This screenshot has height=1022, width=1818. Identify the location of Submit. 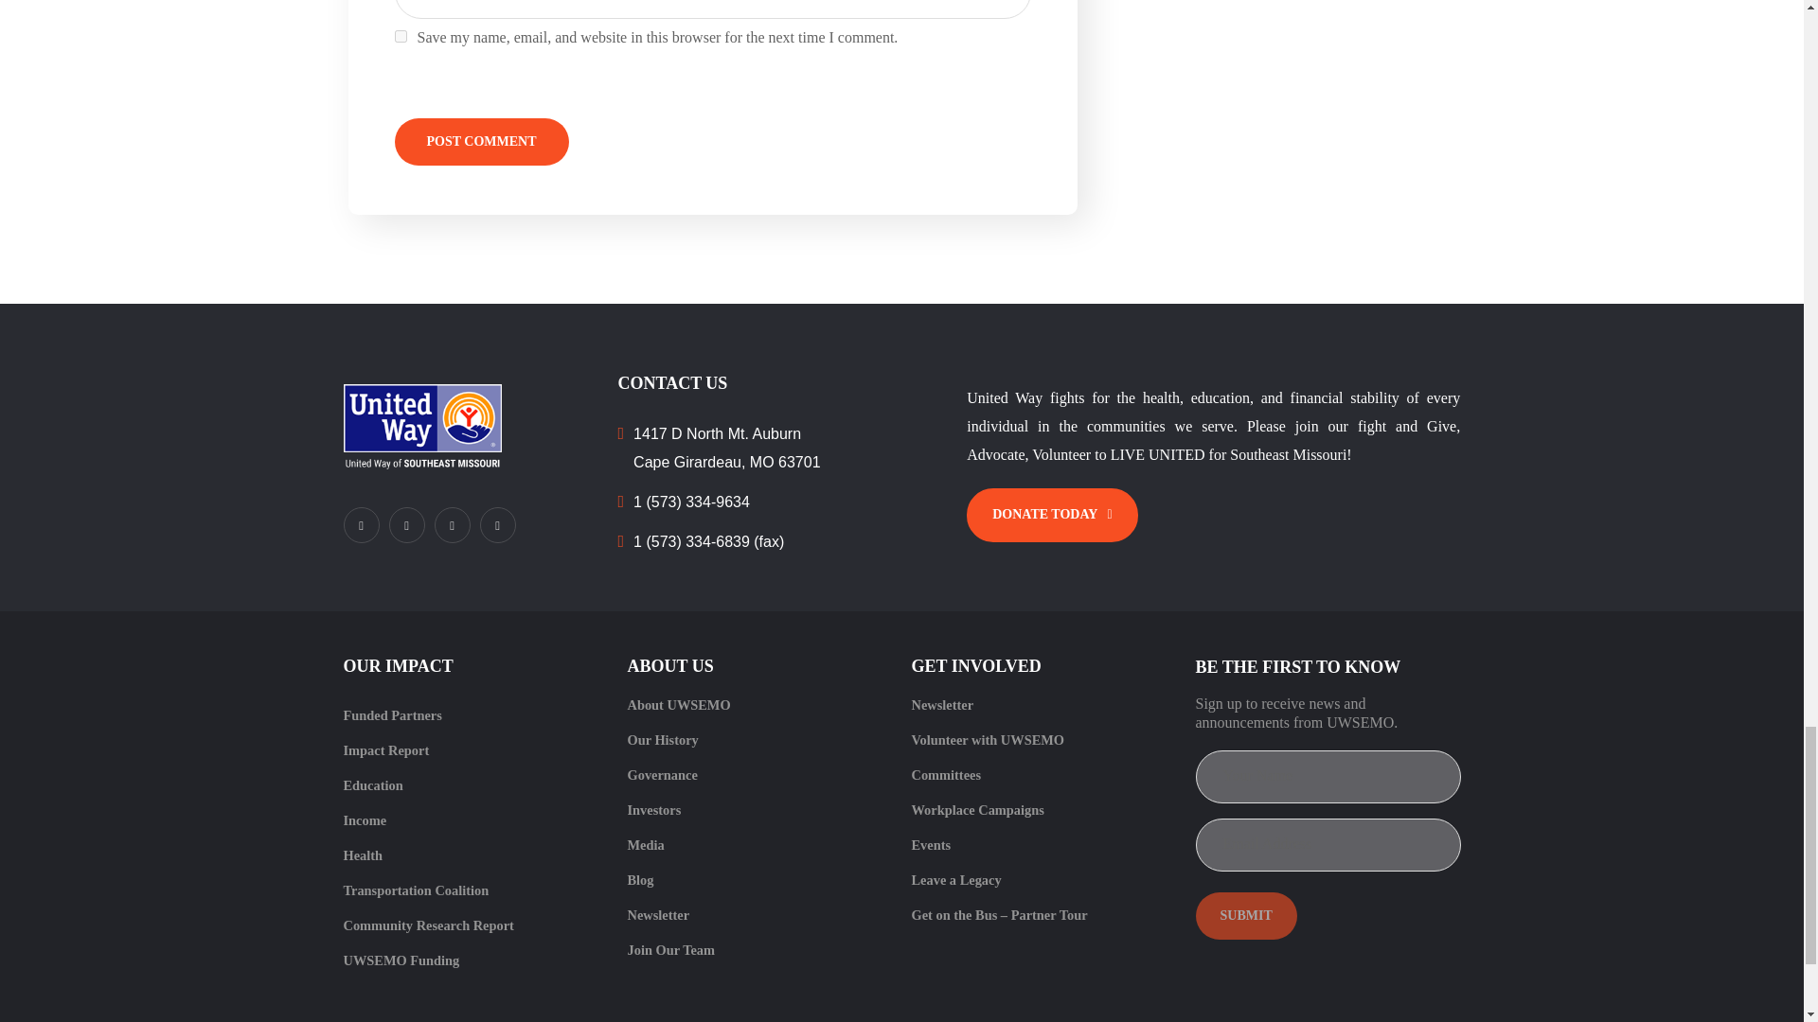
(1244, 915).